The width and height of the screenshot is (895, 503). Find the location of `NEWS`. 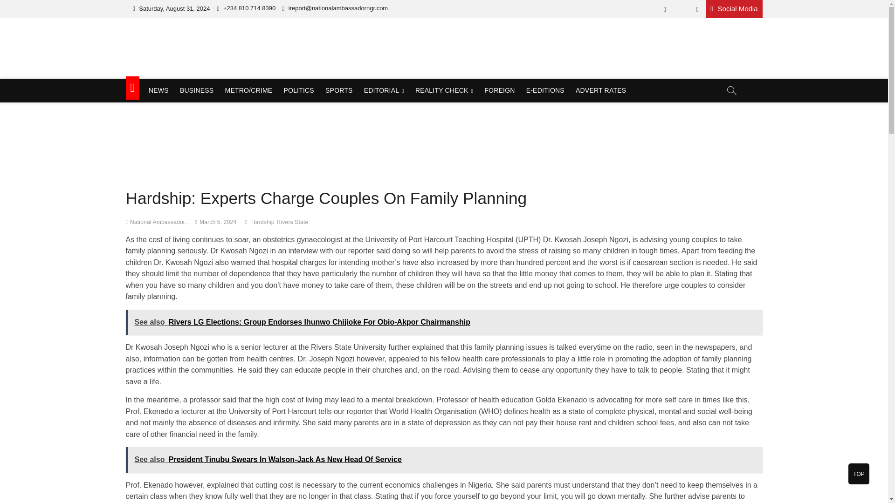

NEWS is located at coordinates (158, 90).